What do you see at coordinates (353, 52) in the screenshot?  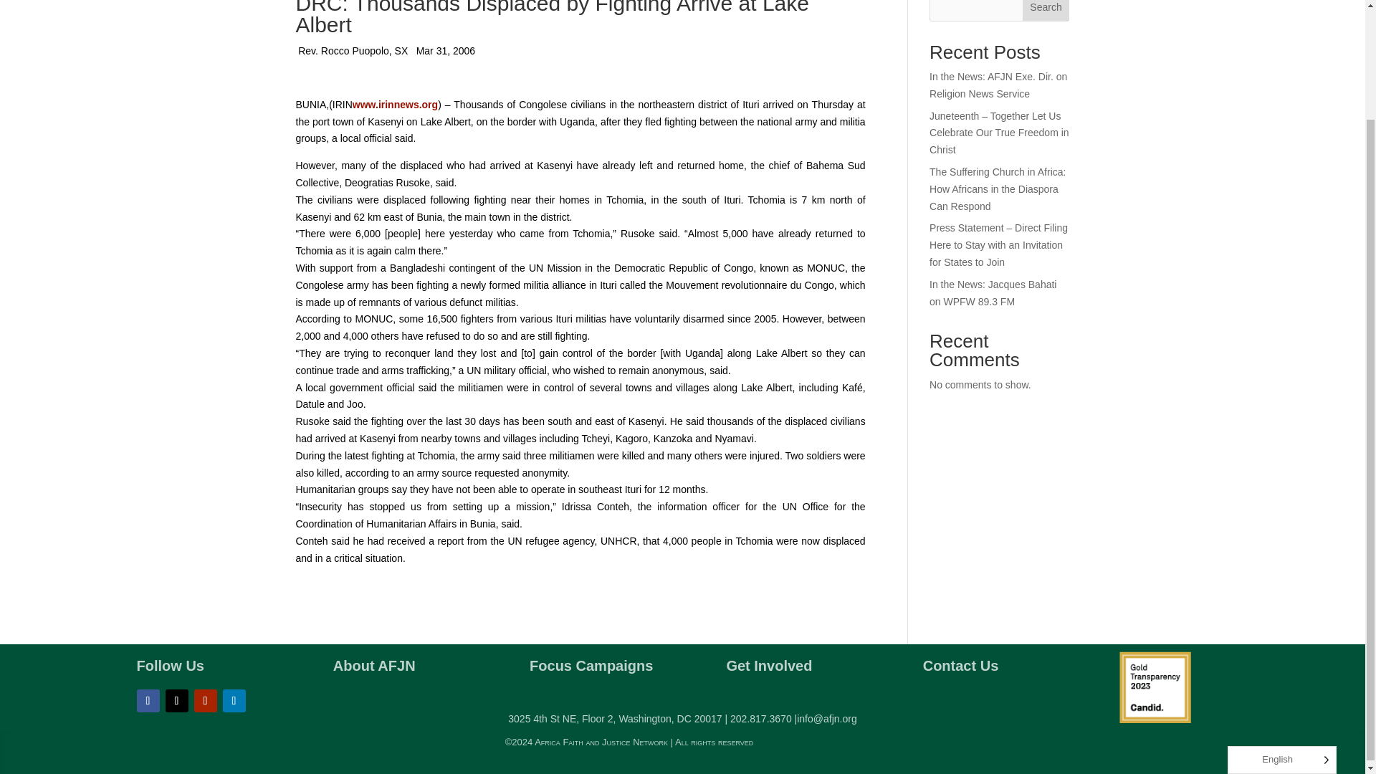 I see `Rev. Rocco Puopolo, SX` at bounding box center [353, 52].